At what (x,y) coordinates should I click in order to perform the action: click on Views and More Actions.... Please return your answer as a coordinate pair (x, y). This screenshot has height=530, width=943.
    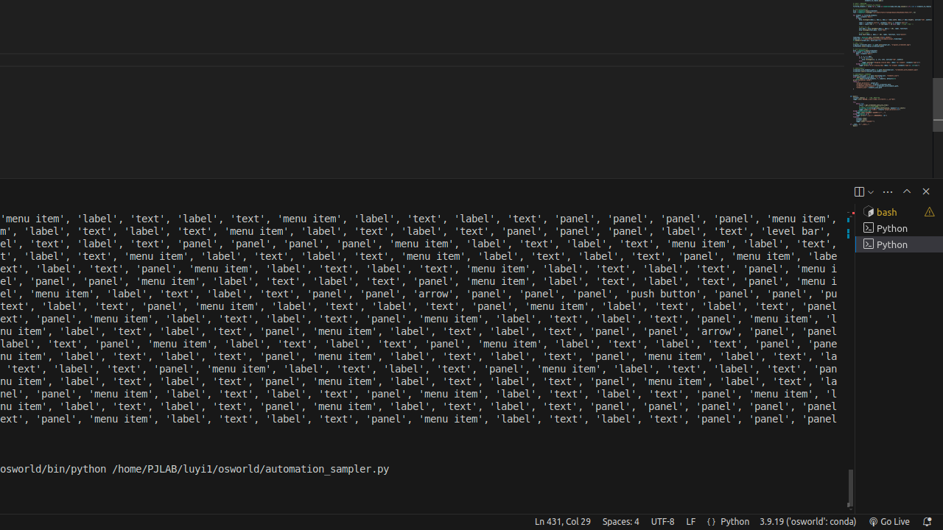
    Looking at the image, I should click on (888, 191).